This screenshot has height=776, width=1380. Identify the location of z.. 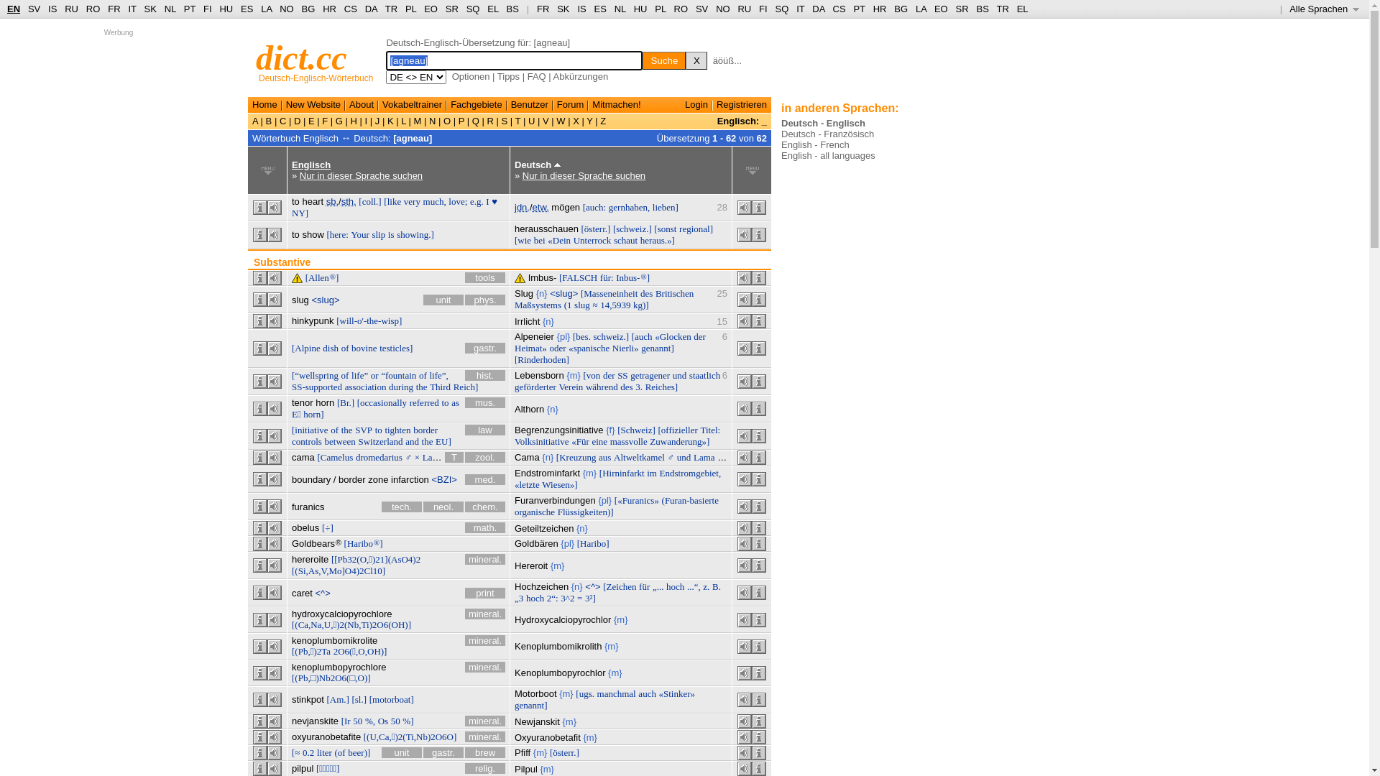
(706, 586).